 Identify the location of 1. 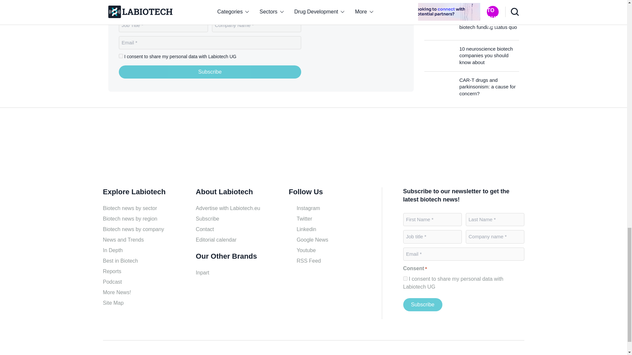
(405, 279).